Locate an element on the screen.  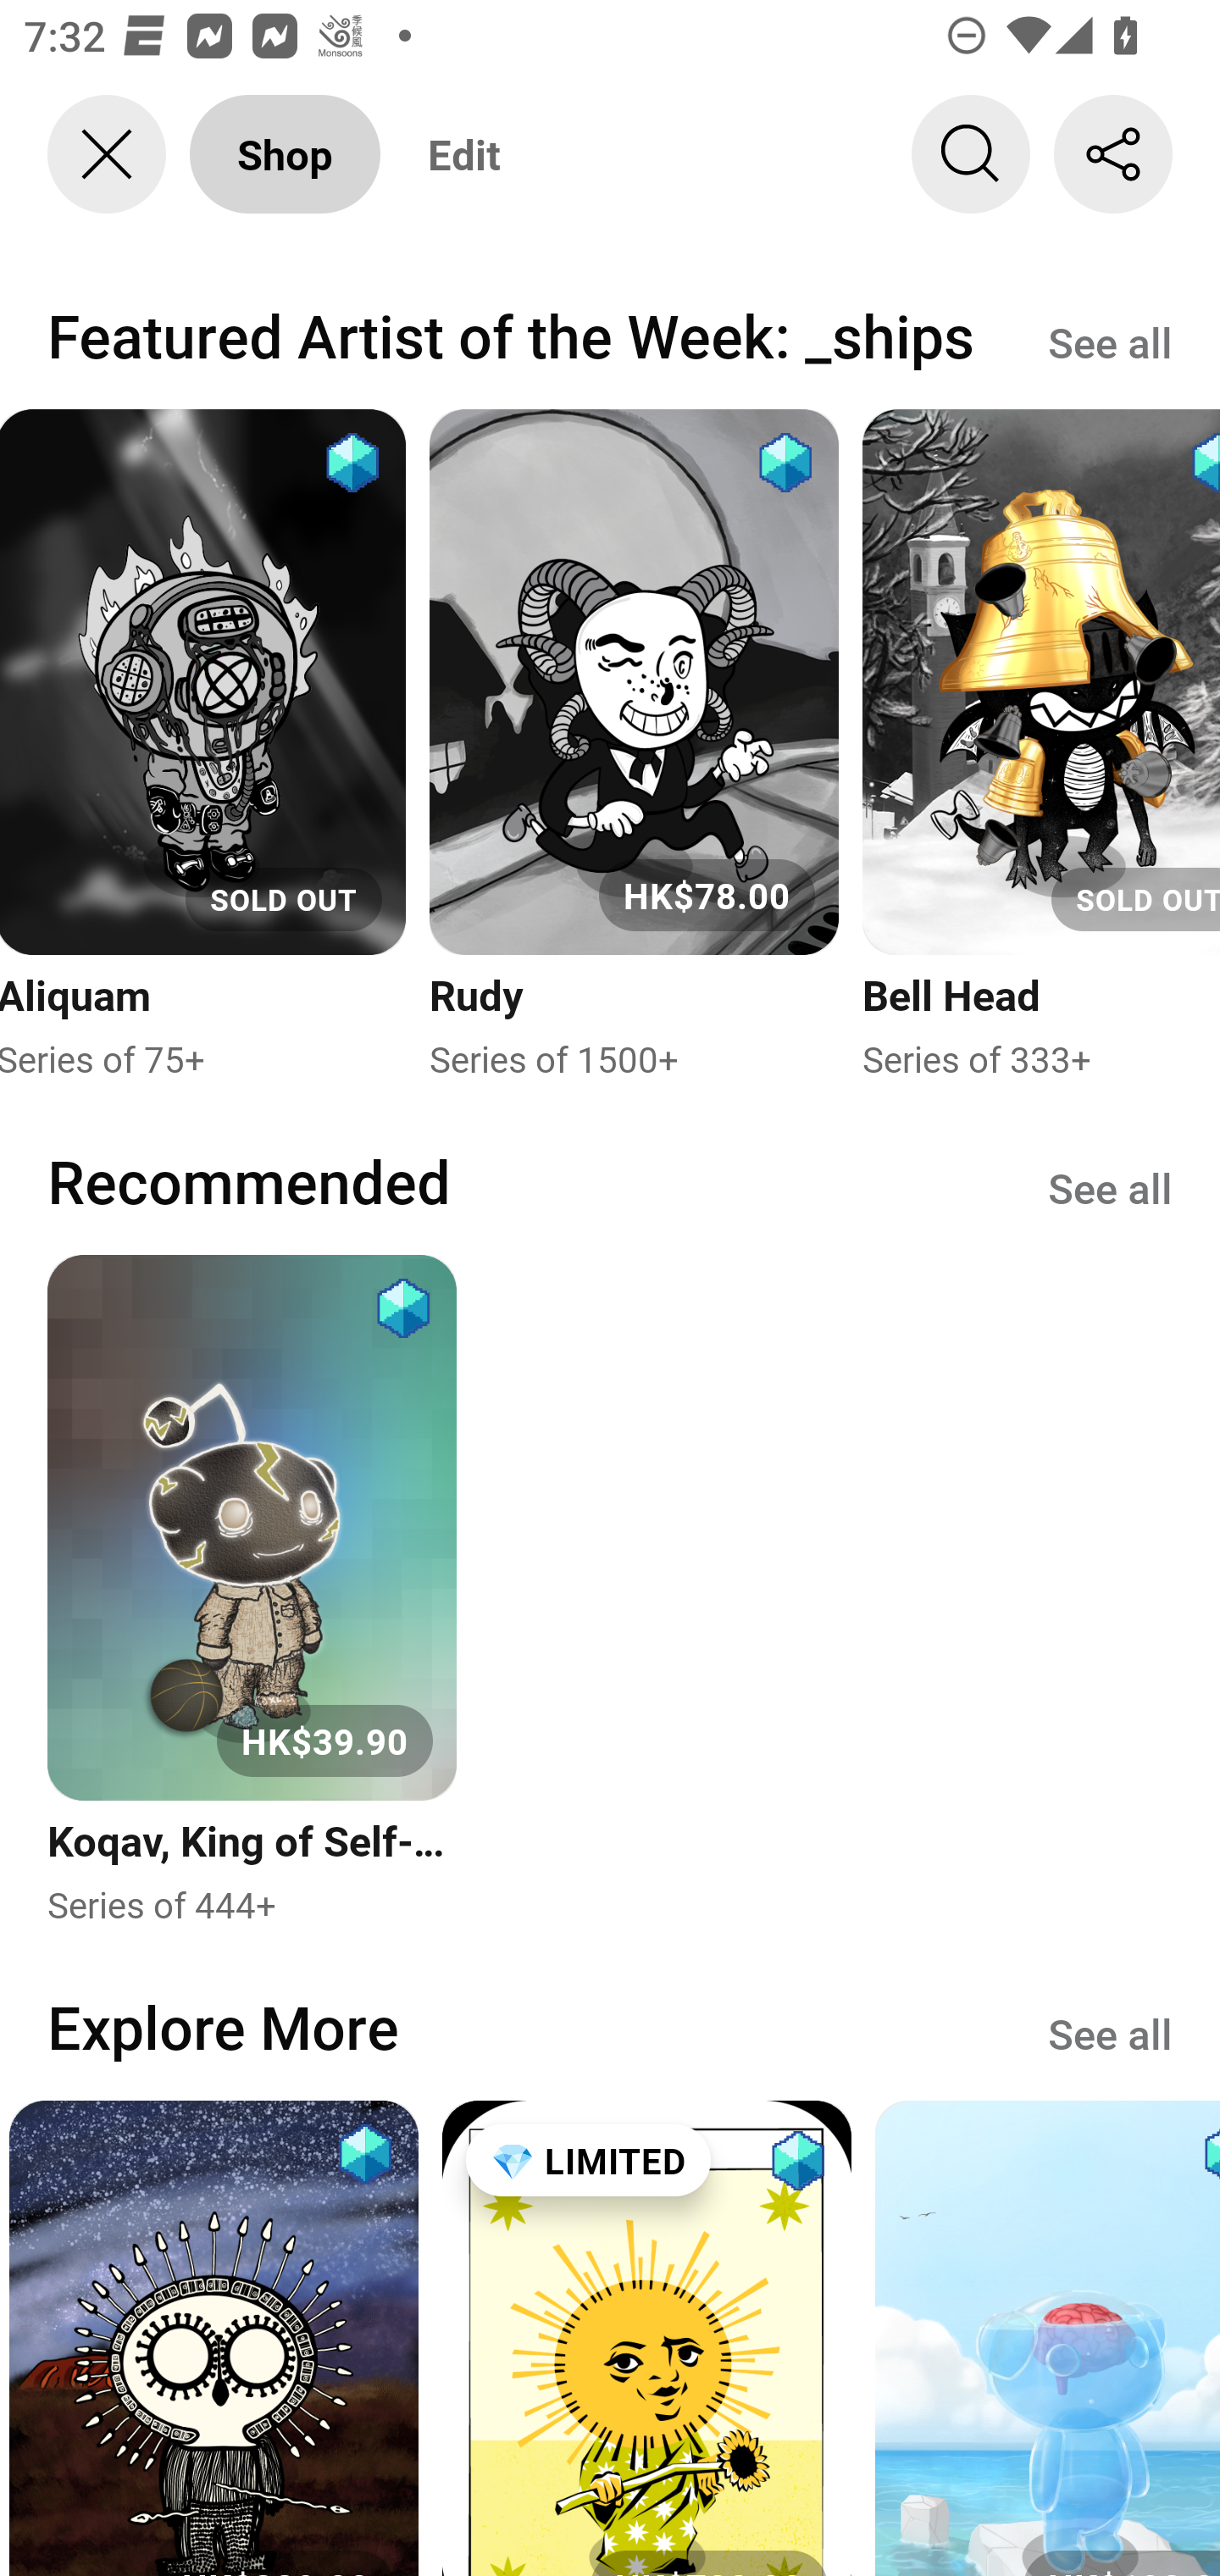
See all is located at coordinates (1110, 1188).